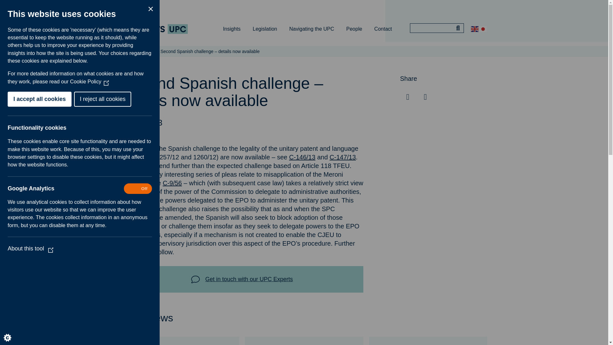 The height and width of the screenshot is (345, 613). I want to click on Get in touch with our UPC Experts, so click(242, 279).